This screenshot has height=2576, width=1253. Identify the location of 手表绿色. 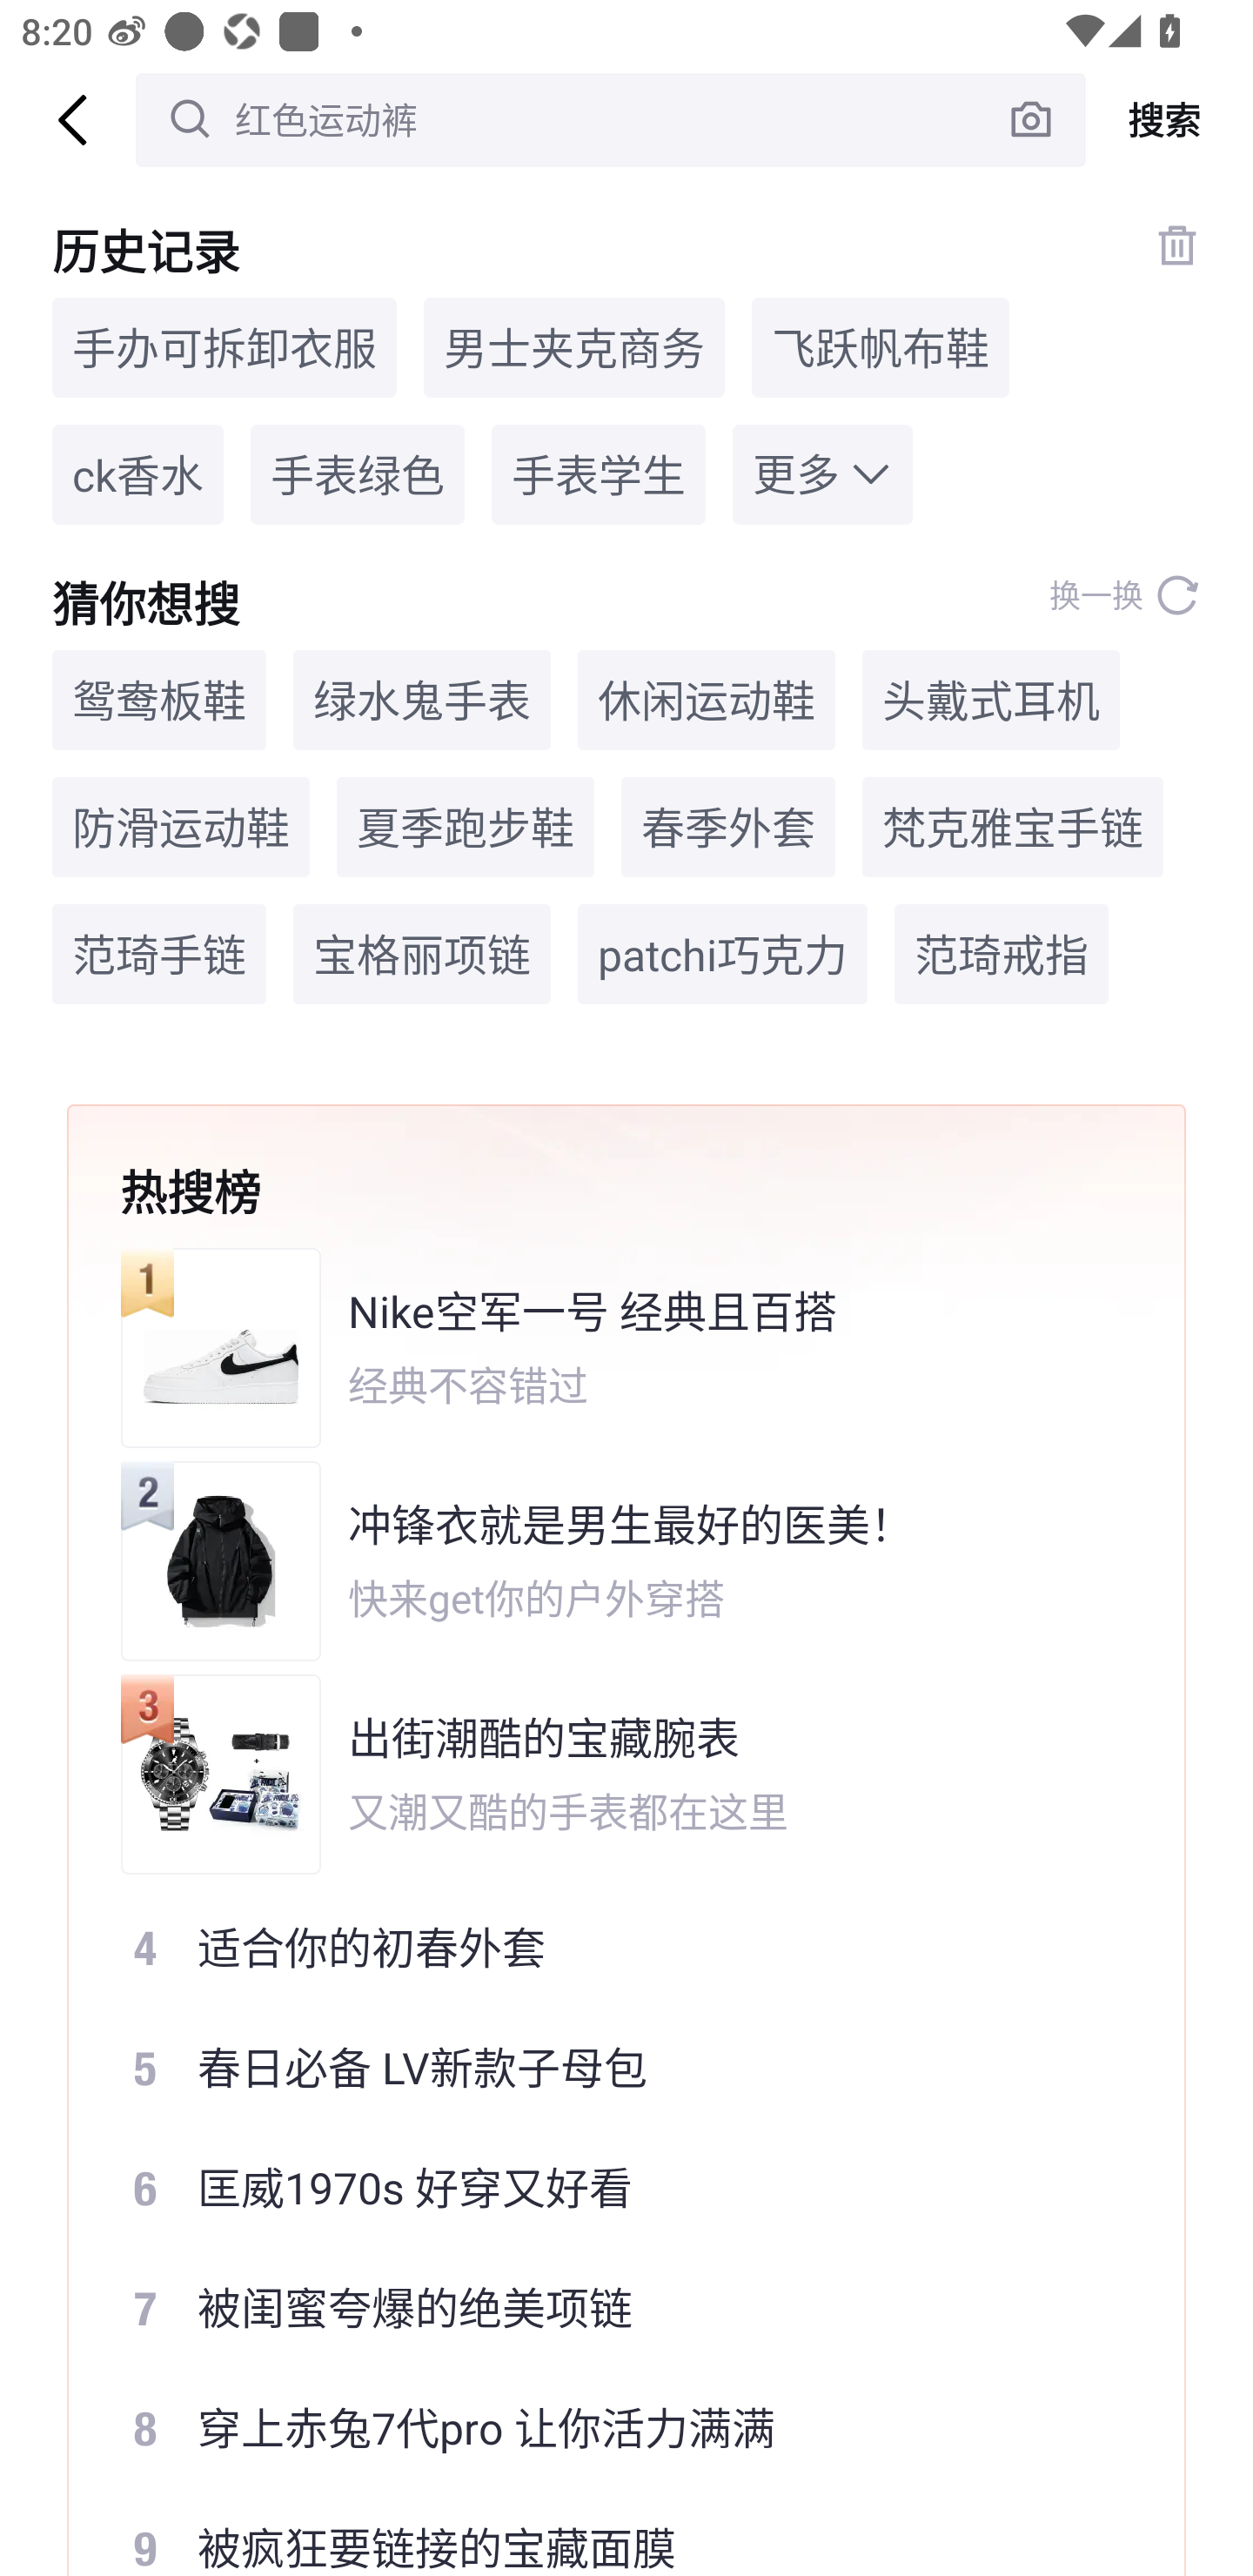
(358, 475).